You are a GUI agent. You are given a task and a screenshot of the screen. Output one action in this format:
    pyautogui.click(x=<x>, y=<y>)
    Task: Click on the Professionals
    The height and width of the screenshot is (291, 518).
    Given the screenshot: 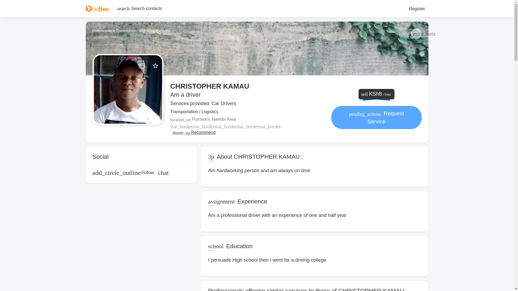 What is the action you would take?
    pyautogui.click(x=102, y=31)
    